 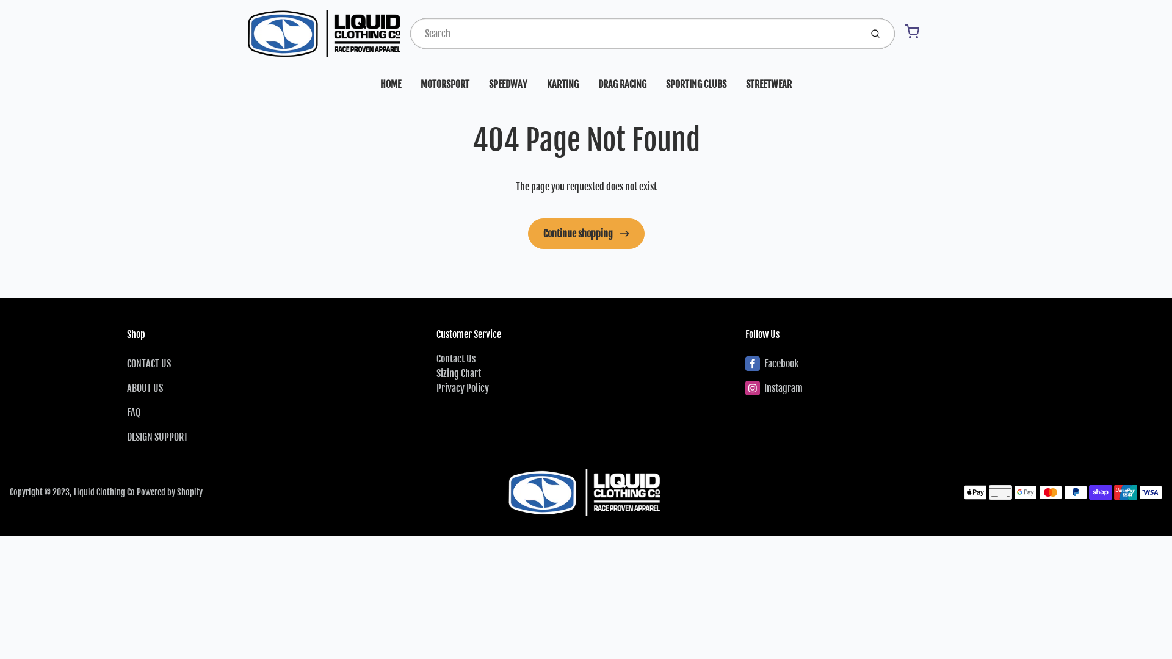 I want to click on SPORTING CLUBS, so click(x=696, y=84).